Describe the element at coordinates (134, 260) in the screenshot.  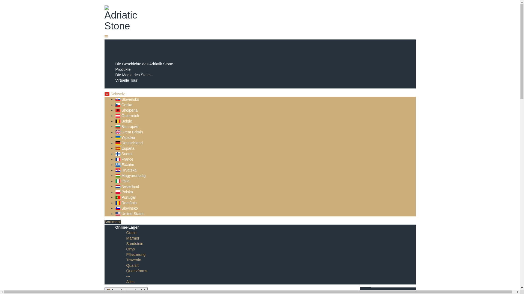
I see `Travertin` at that location.